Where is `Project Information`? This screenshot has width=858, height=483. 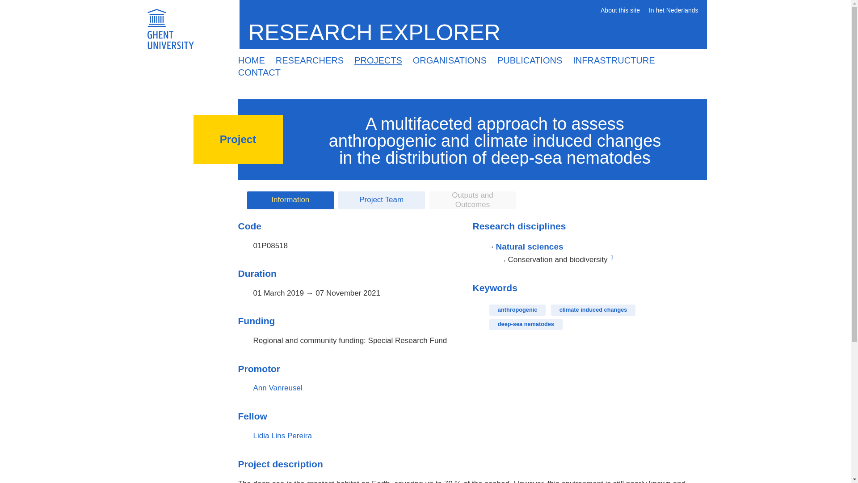
Project Information is located at coordinates (290, 200).